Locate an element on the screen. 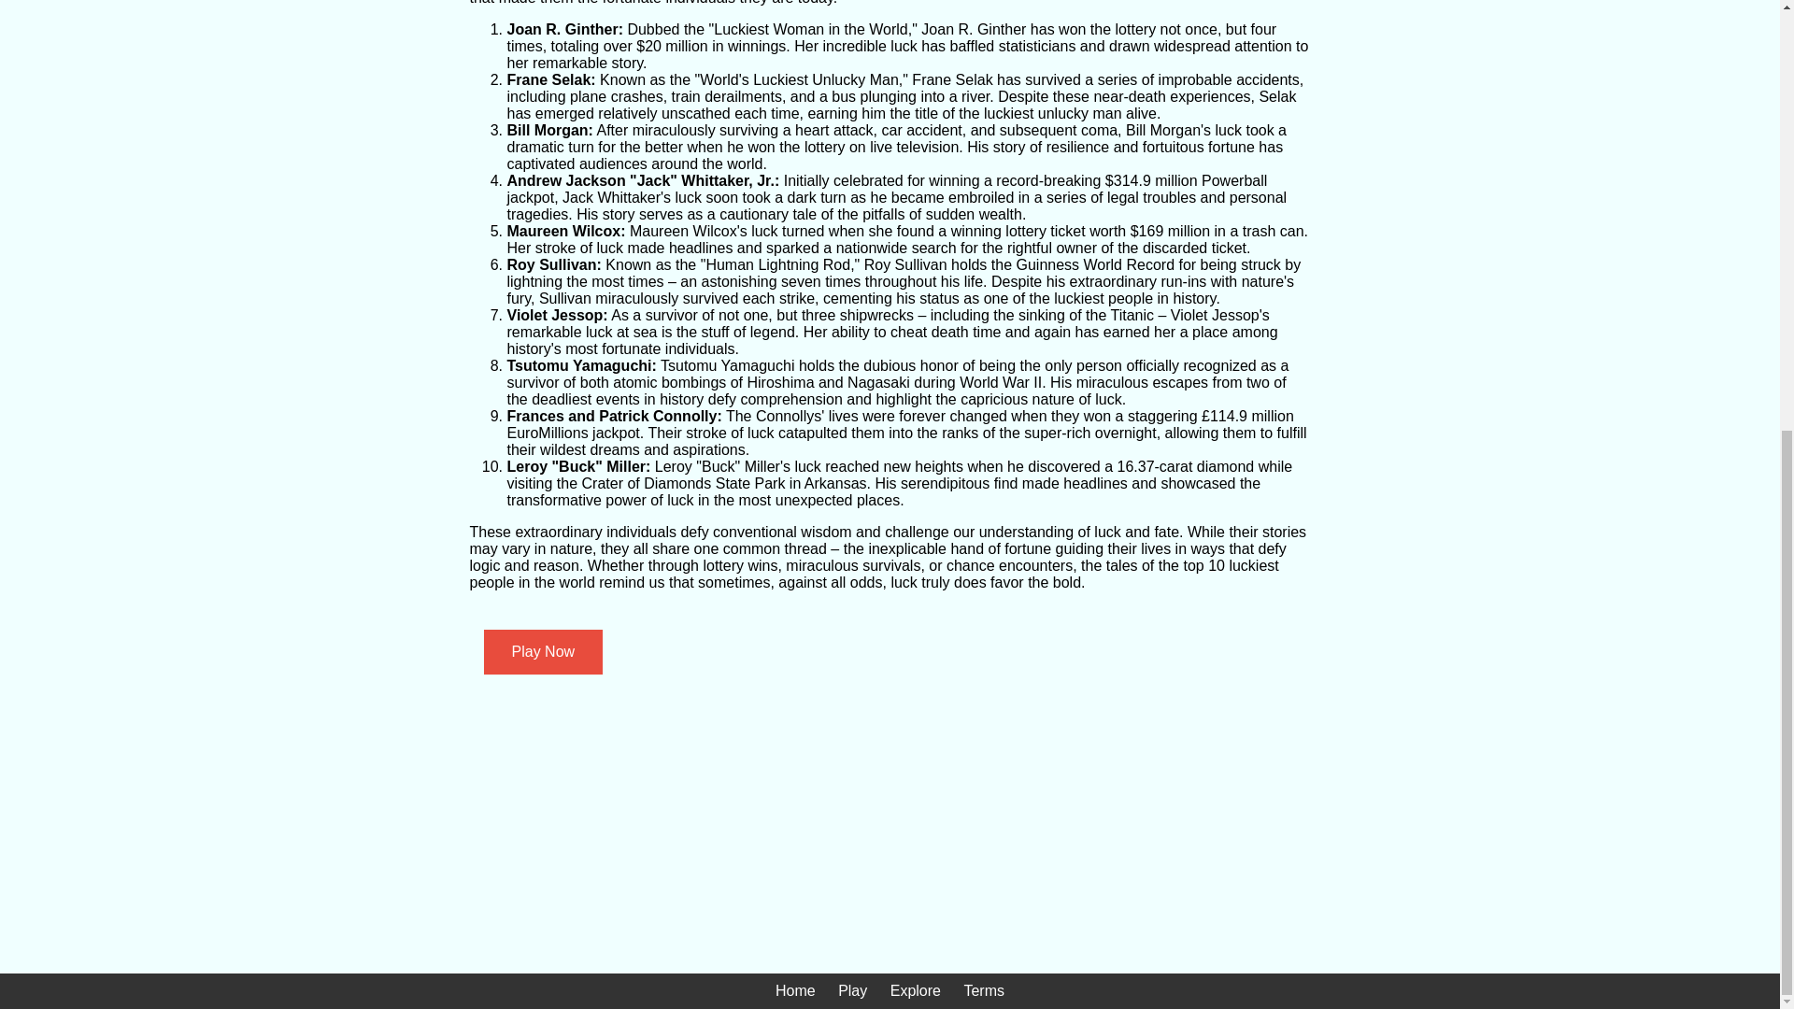 This screenshot has height=1009, width=1794. Explore is located at coordinates (915, 990).